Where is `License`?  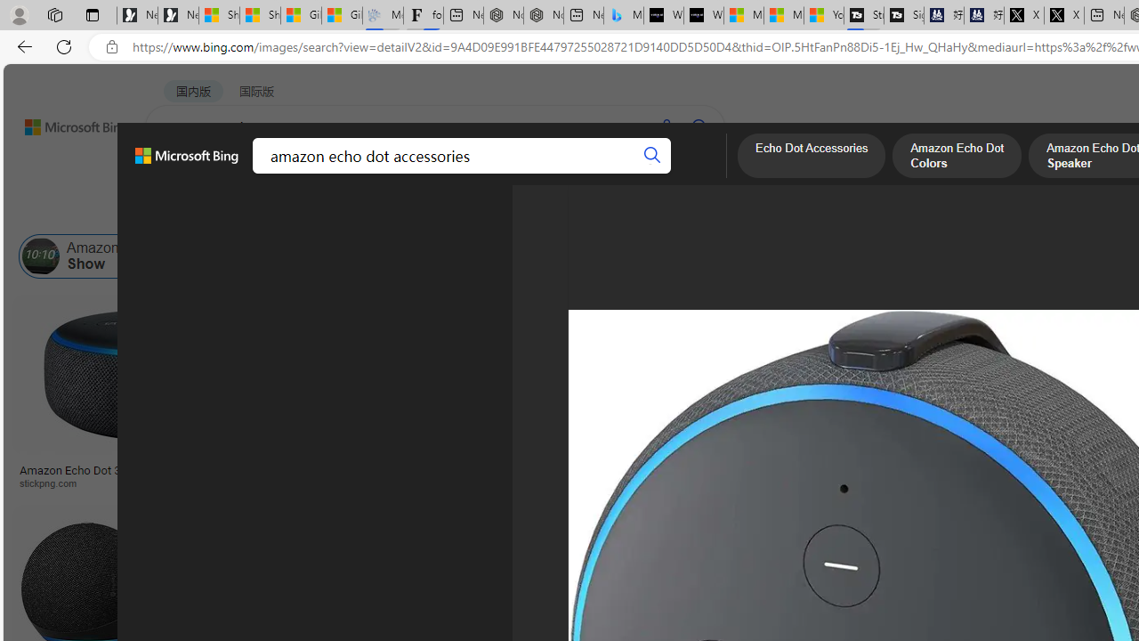 License is located at coordinates (592, 212).